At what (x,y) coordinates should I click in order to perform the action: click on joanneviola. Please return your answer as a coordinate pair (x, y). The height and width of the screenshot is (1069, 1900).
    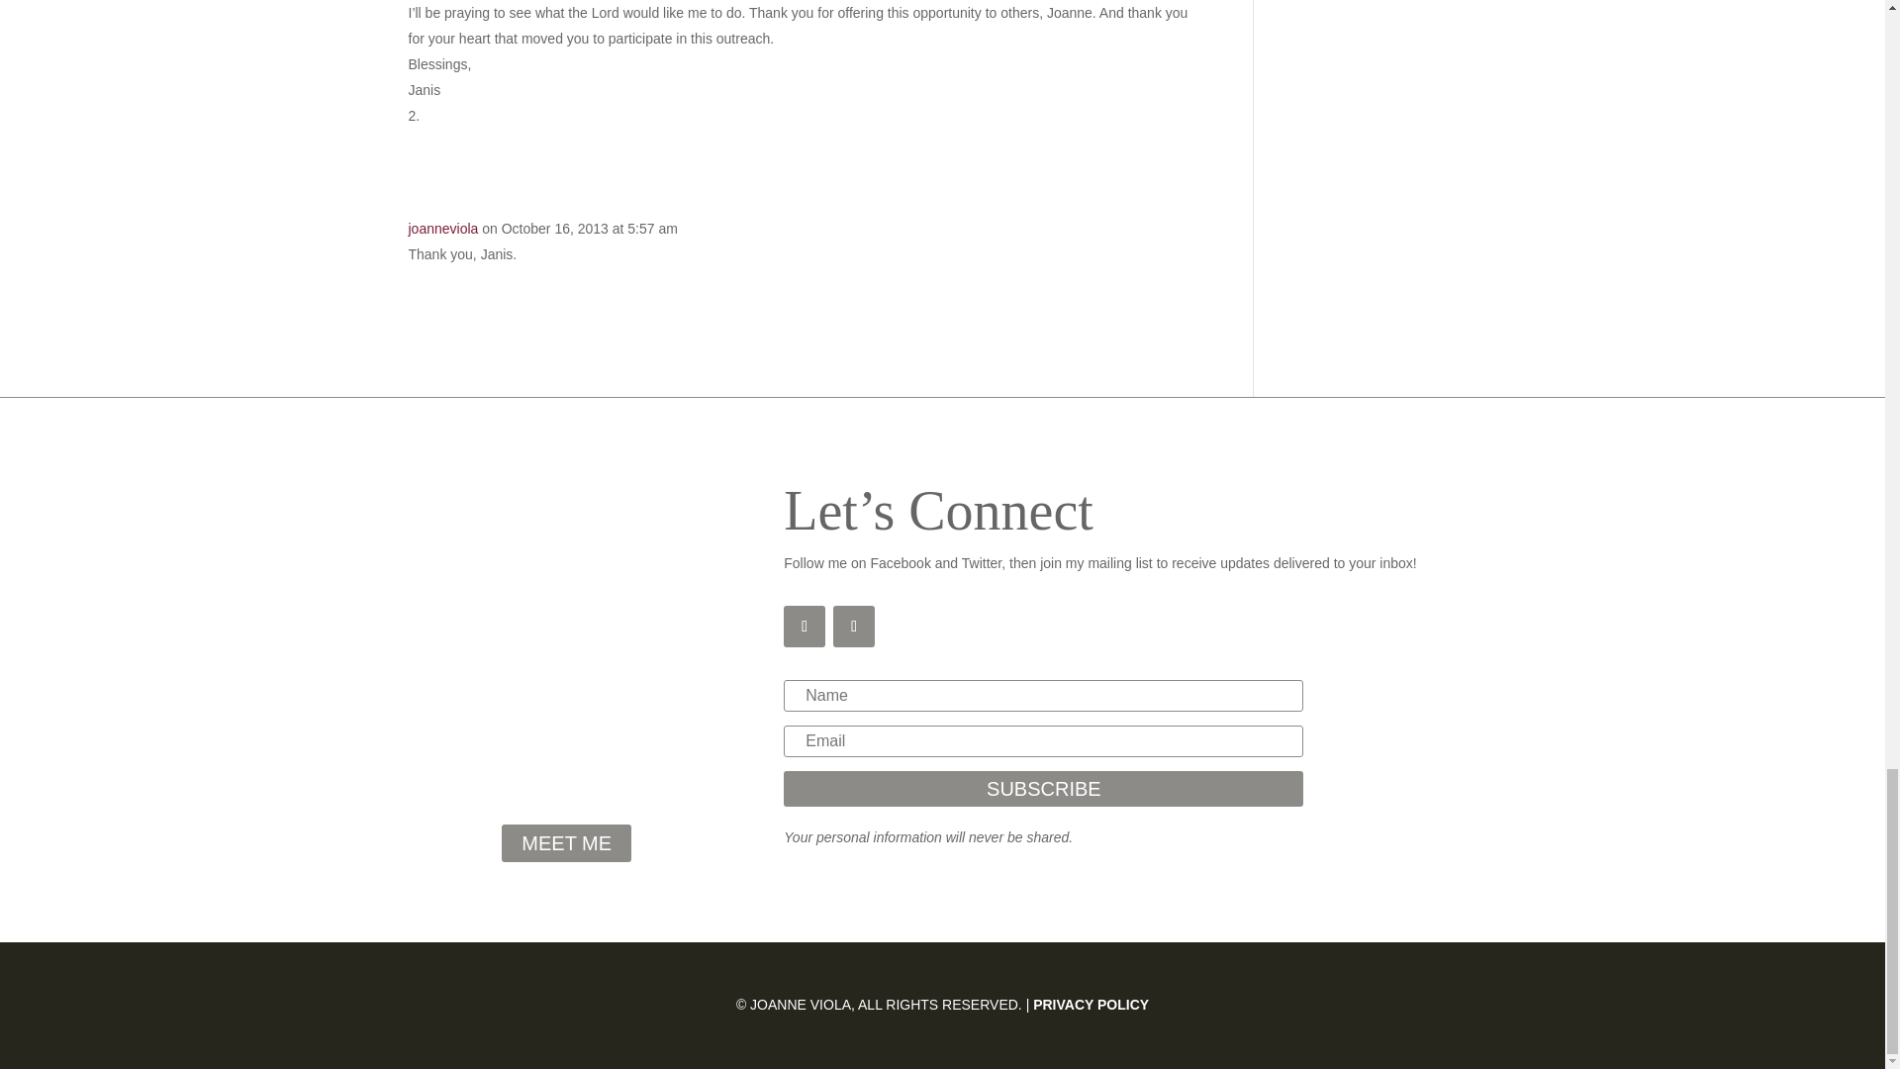
    Looking at the image, I should click on (443, 228).